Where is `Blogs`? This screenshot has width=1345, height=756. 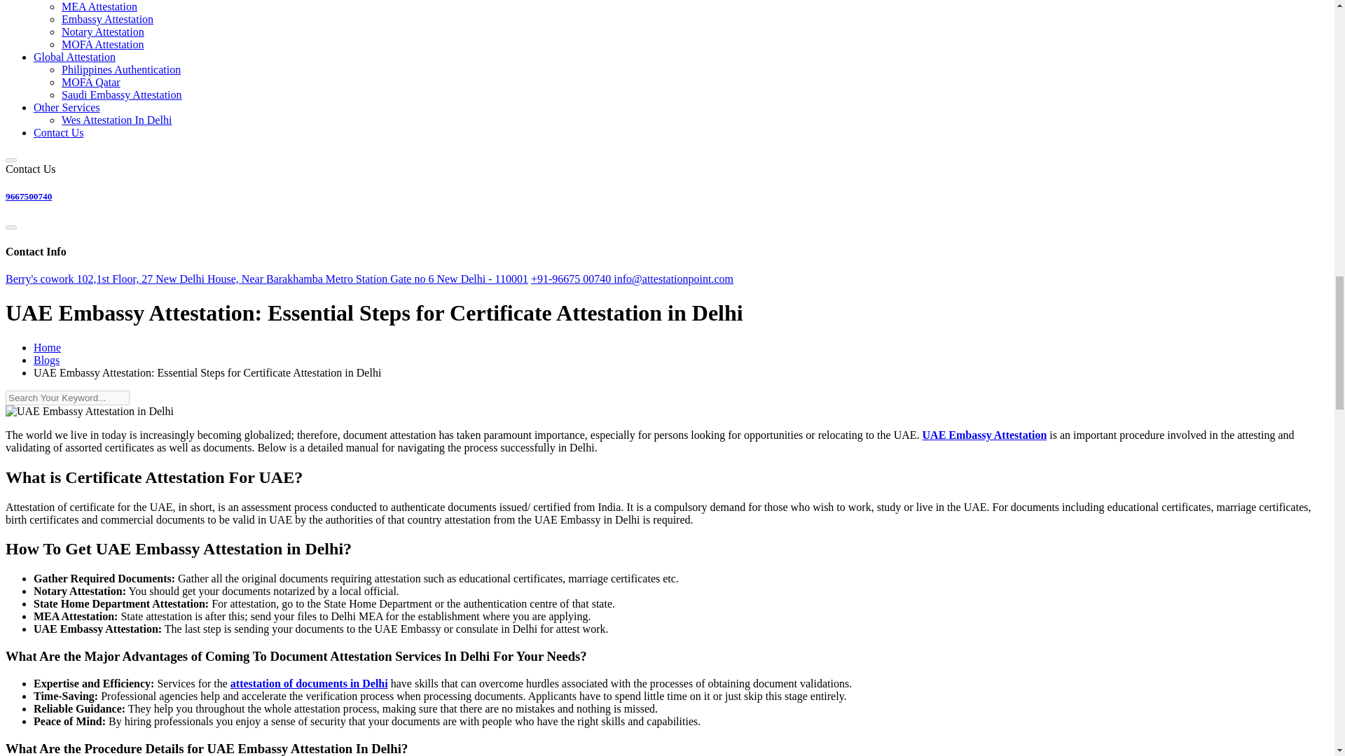
Blogs is located at coordinates (46, 360).